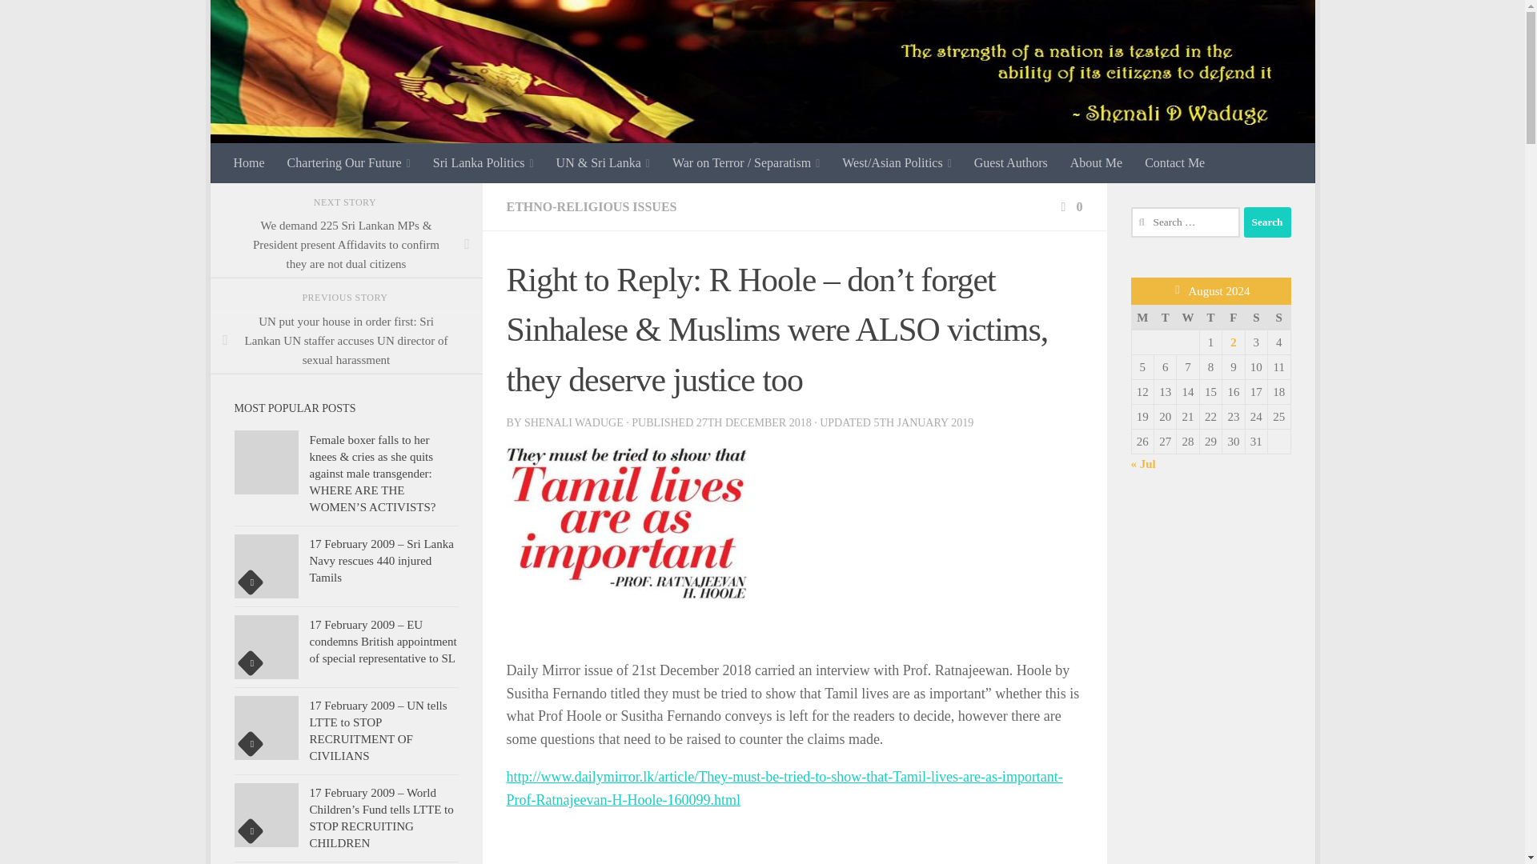 This screenshot has height=864, width=1537. Describe the element at coordinates (1142, 317) in the screenshot. I see `Monday` at that location.